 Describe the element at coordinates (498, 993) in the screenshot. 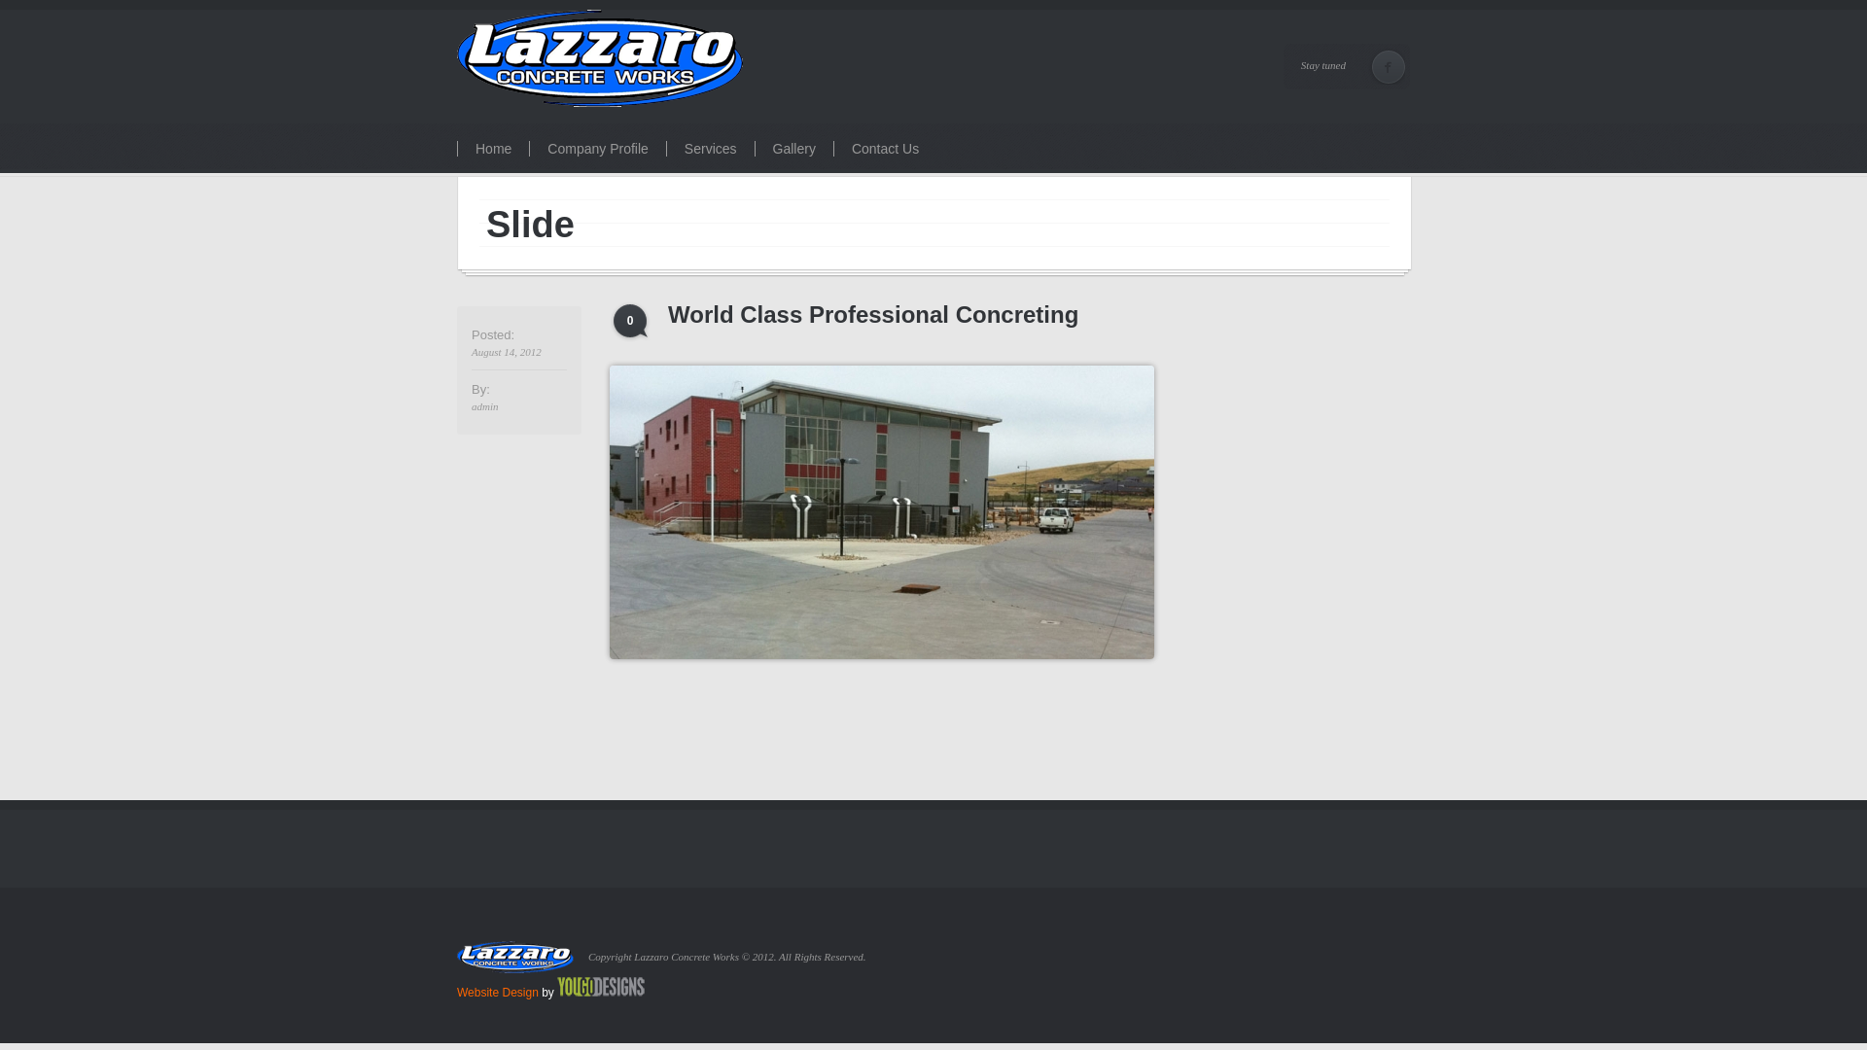

I see `Website Design` at that location.